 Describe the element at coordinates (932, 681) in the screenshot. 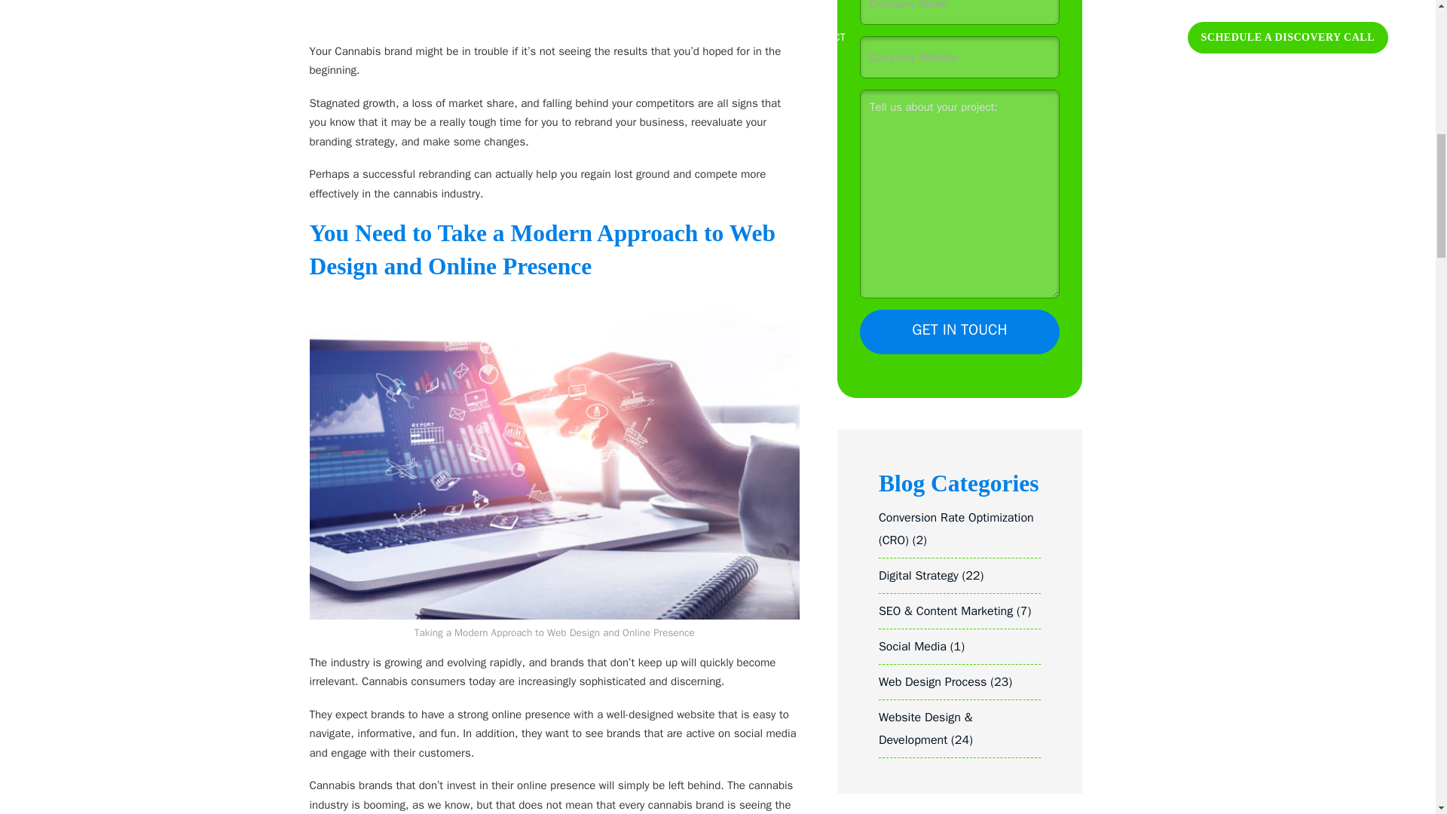

I see `Web Design Process` at that location.